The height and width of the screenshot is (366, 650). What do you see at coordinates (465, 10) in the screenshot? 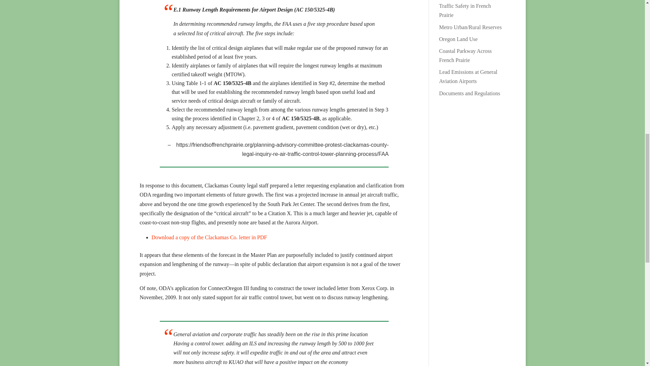
I see `Traffic Safety in French Prairie` at bounding box center [465, 10].